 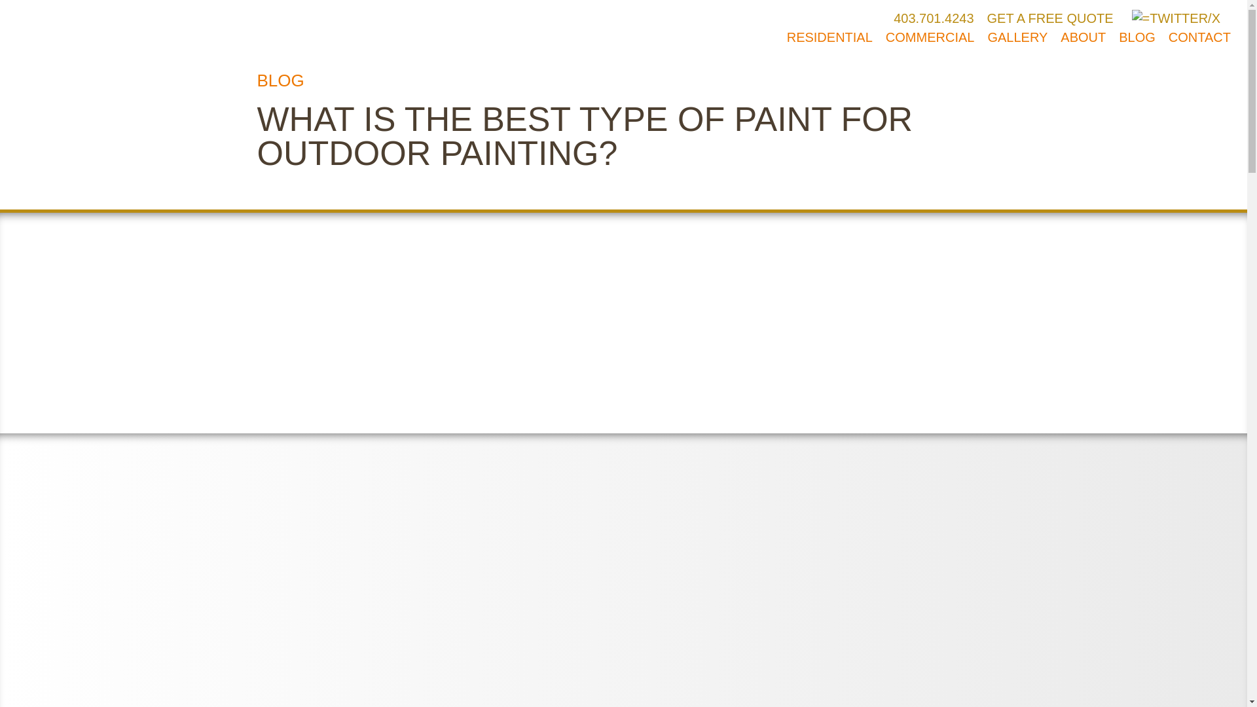 I want to click on CONTACT, so click(x=1199, y=38).